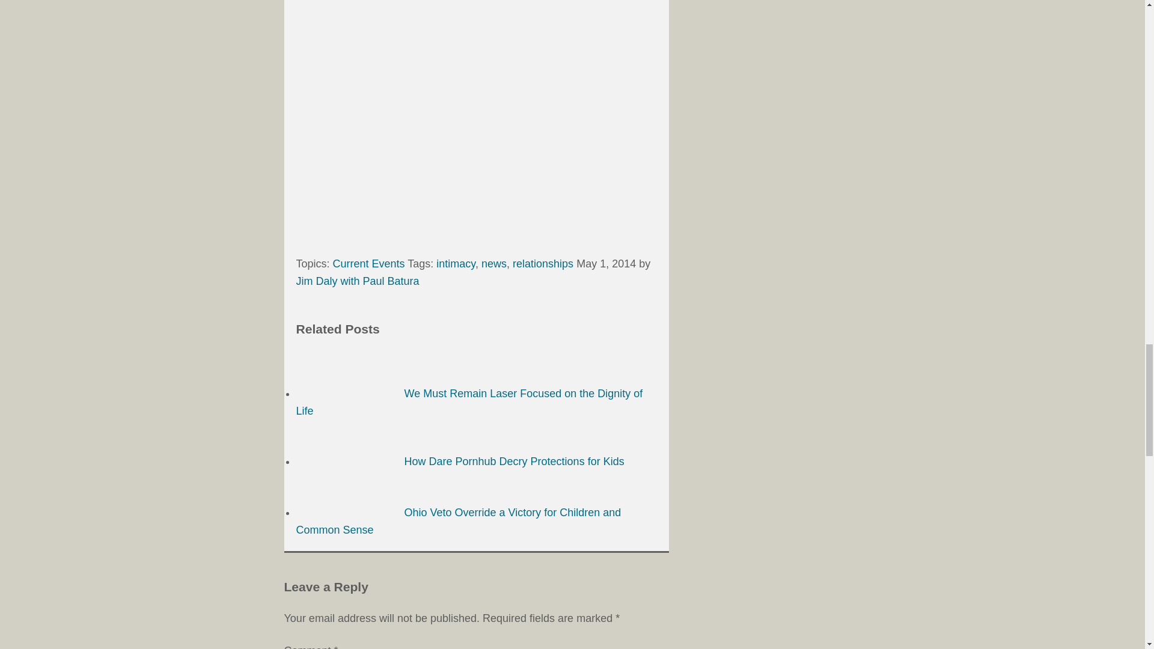  I want to click on relationships, so click(543, 263).